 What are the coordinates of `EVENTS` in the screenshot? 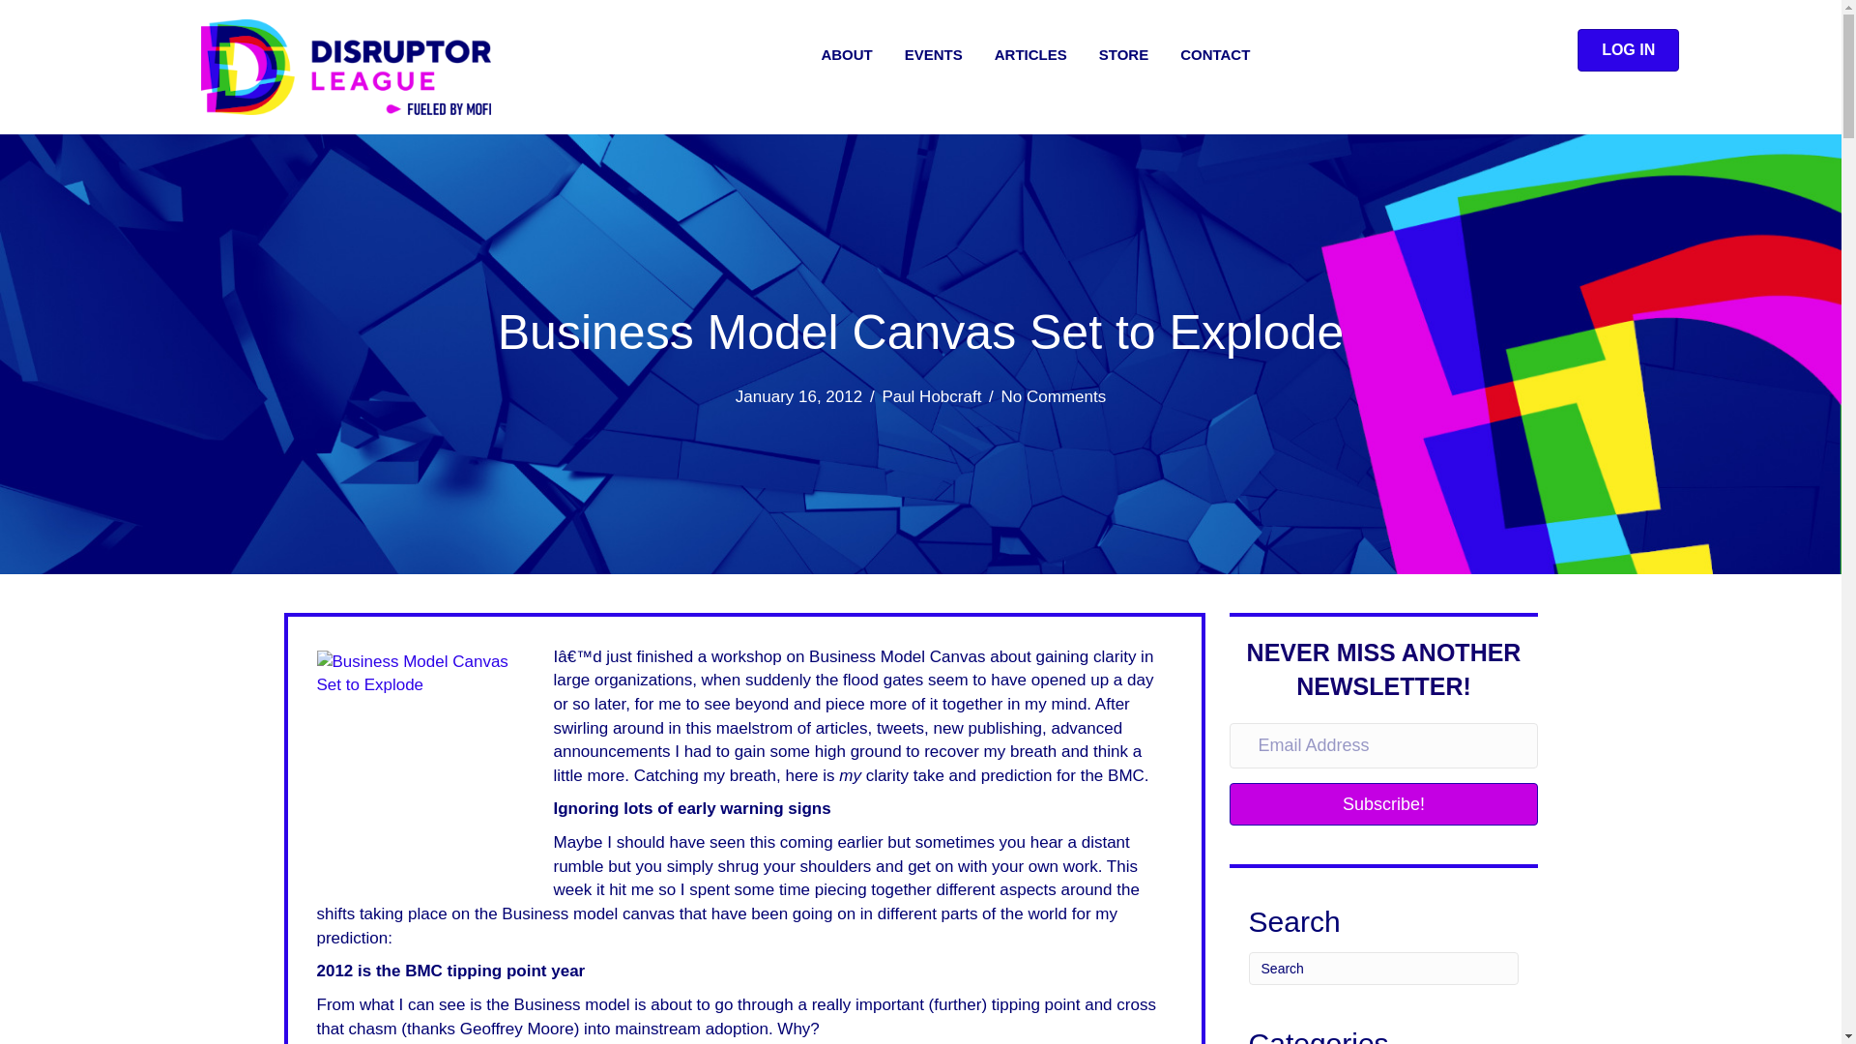 It's located at (933, 55).